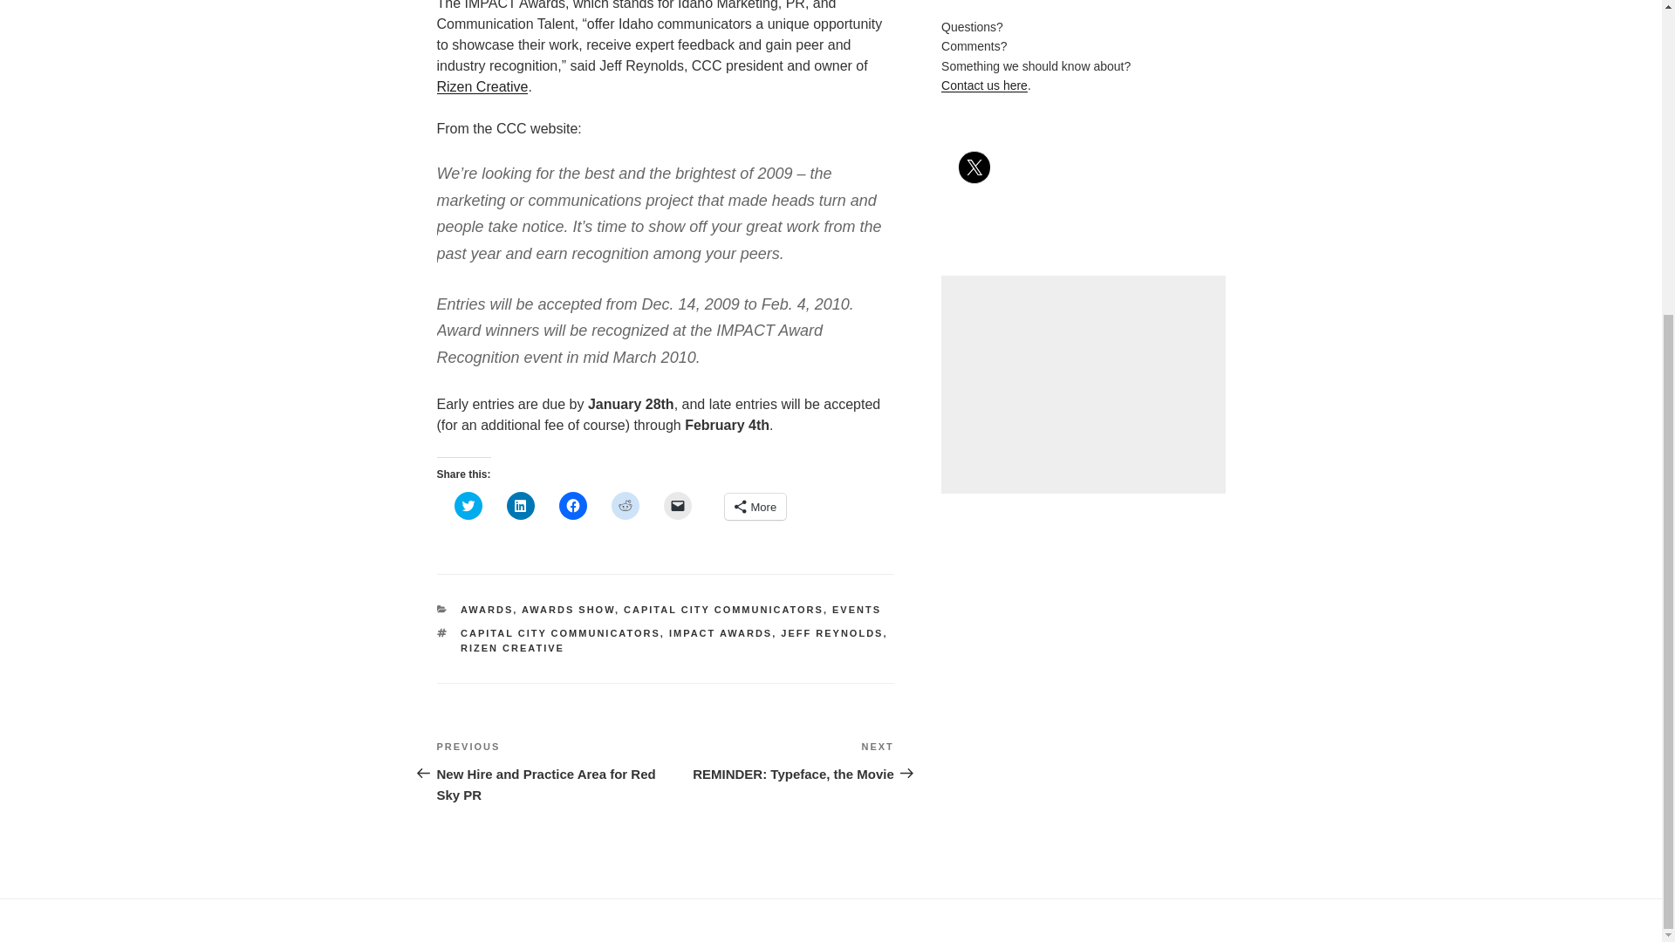 The image size is (1675, 942). I want to click on EVENTS, so click(857, 610).